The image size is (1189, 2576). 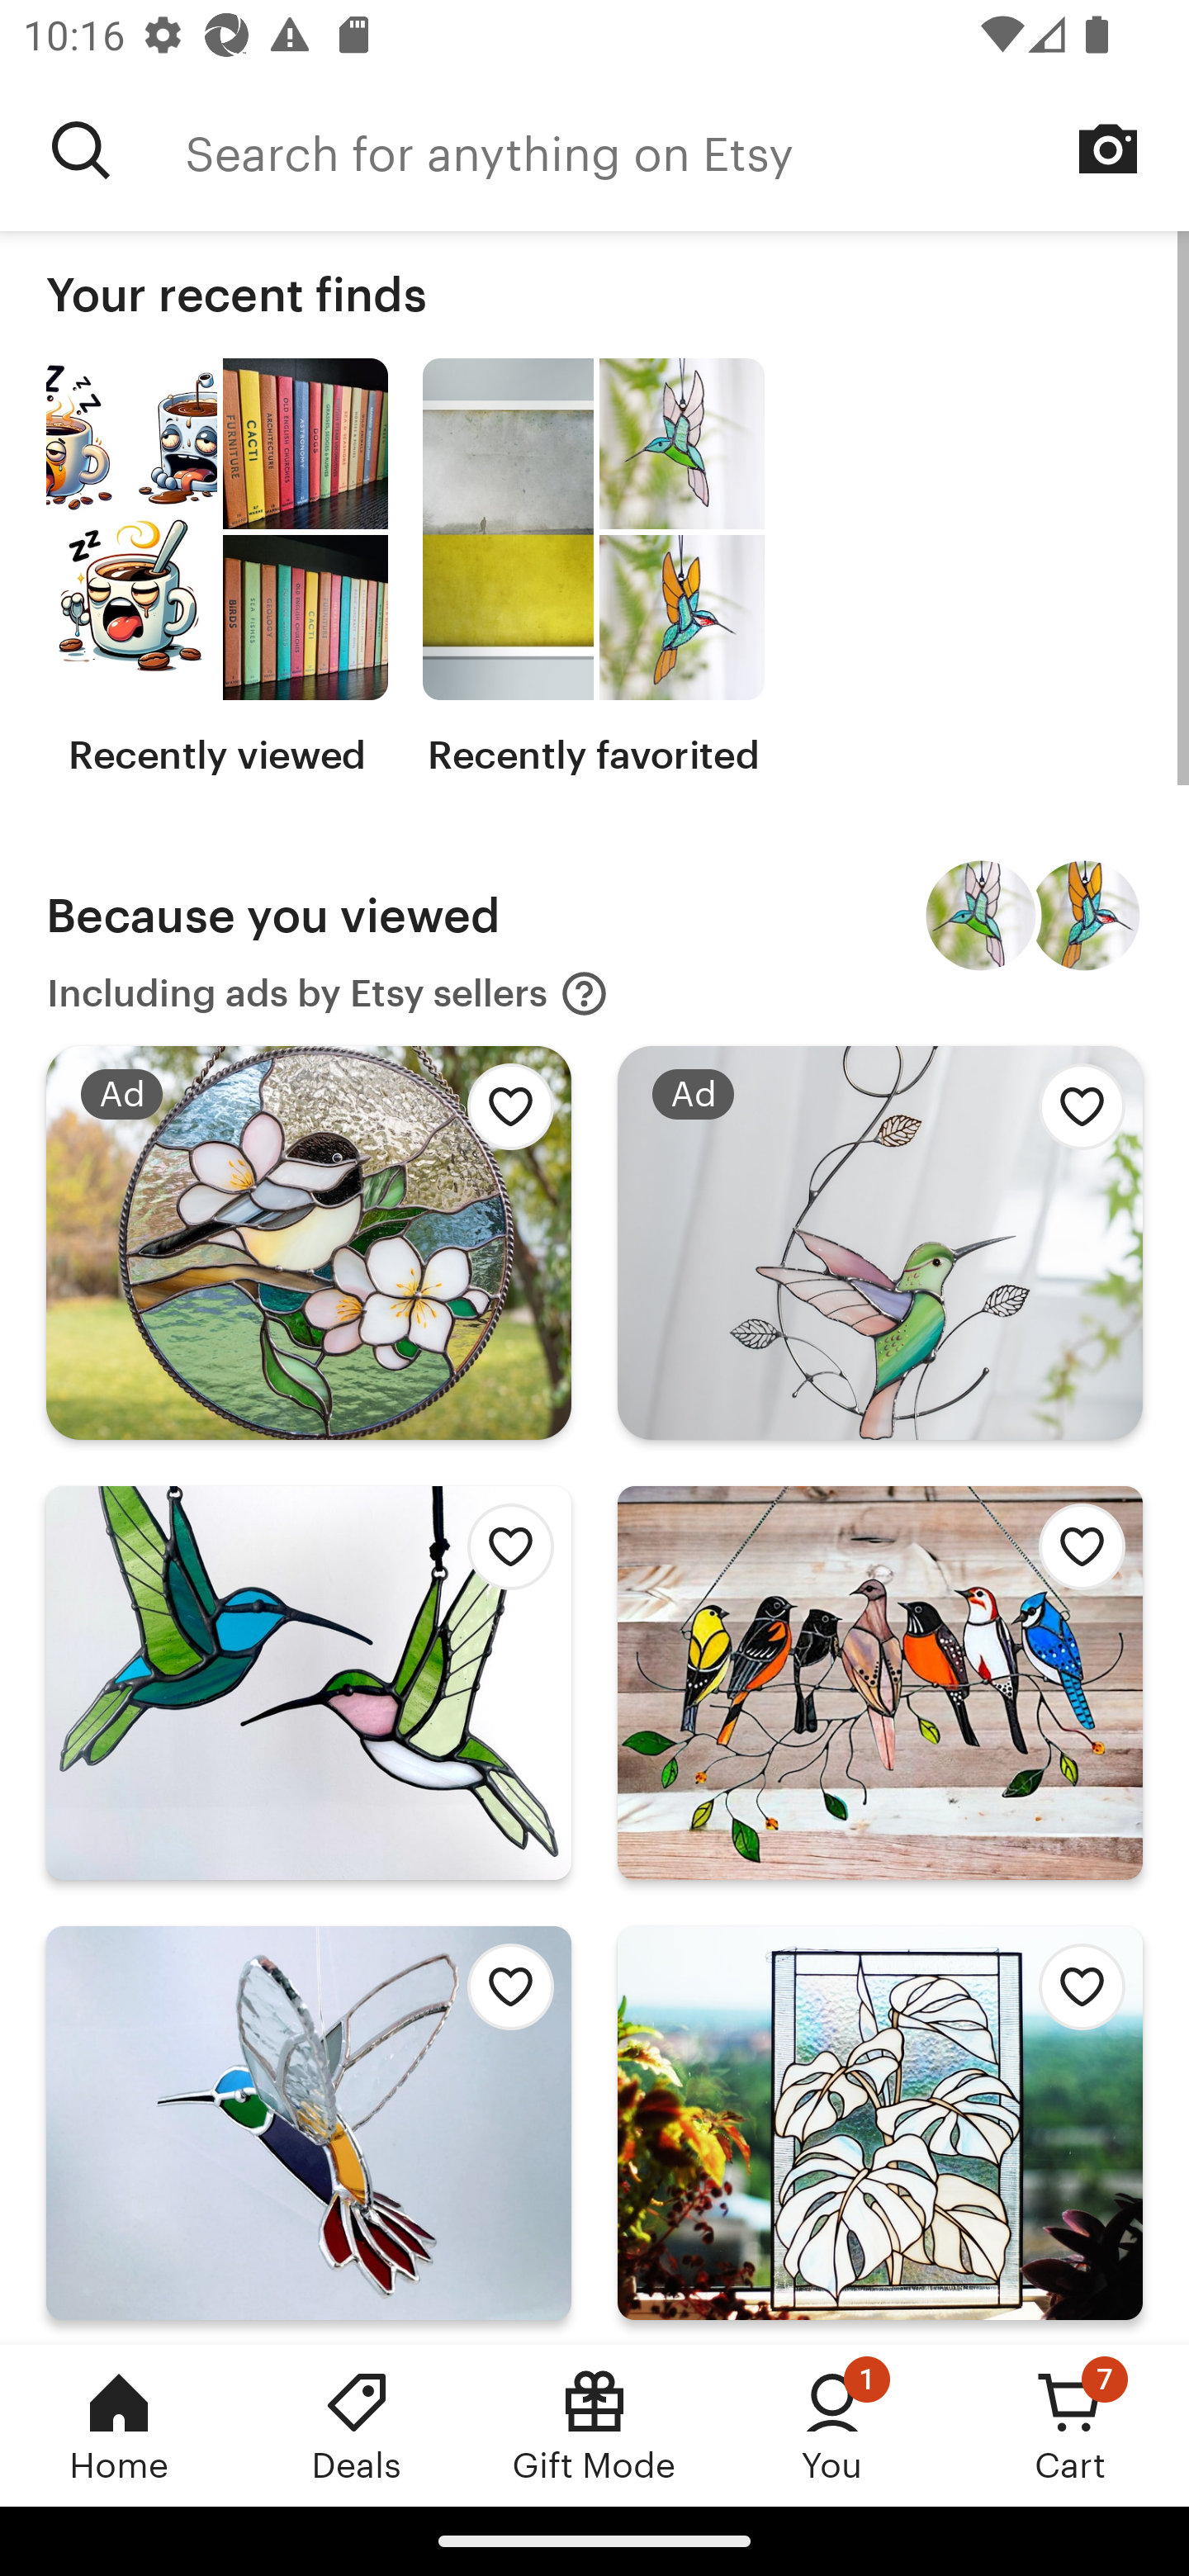 What do you see at coordinates (1108, 149) in the screenshot?
I see `Search by image` at bounding box center [1108, 149].